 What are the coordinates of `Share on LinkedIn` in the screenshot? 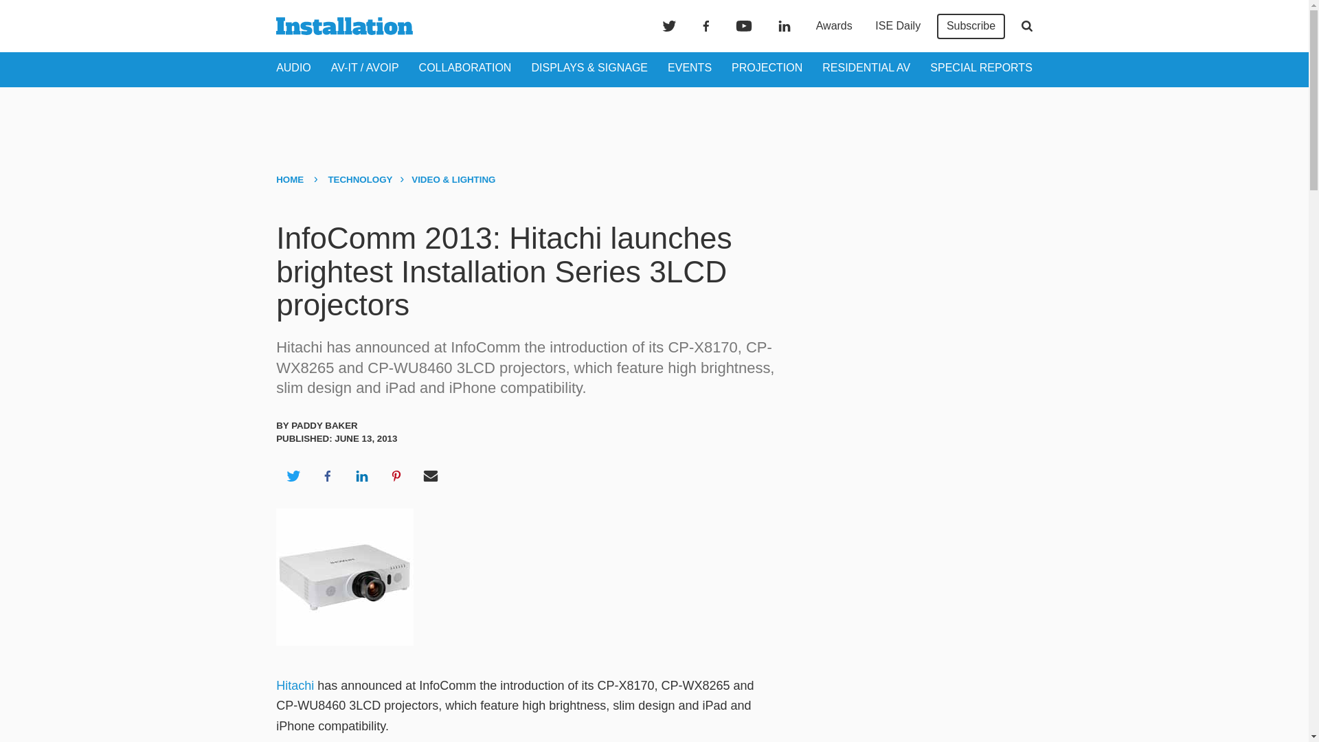 It's located at (361, 476).